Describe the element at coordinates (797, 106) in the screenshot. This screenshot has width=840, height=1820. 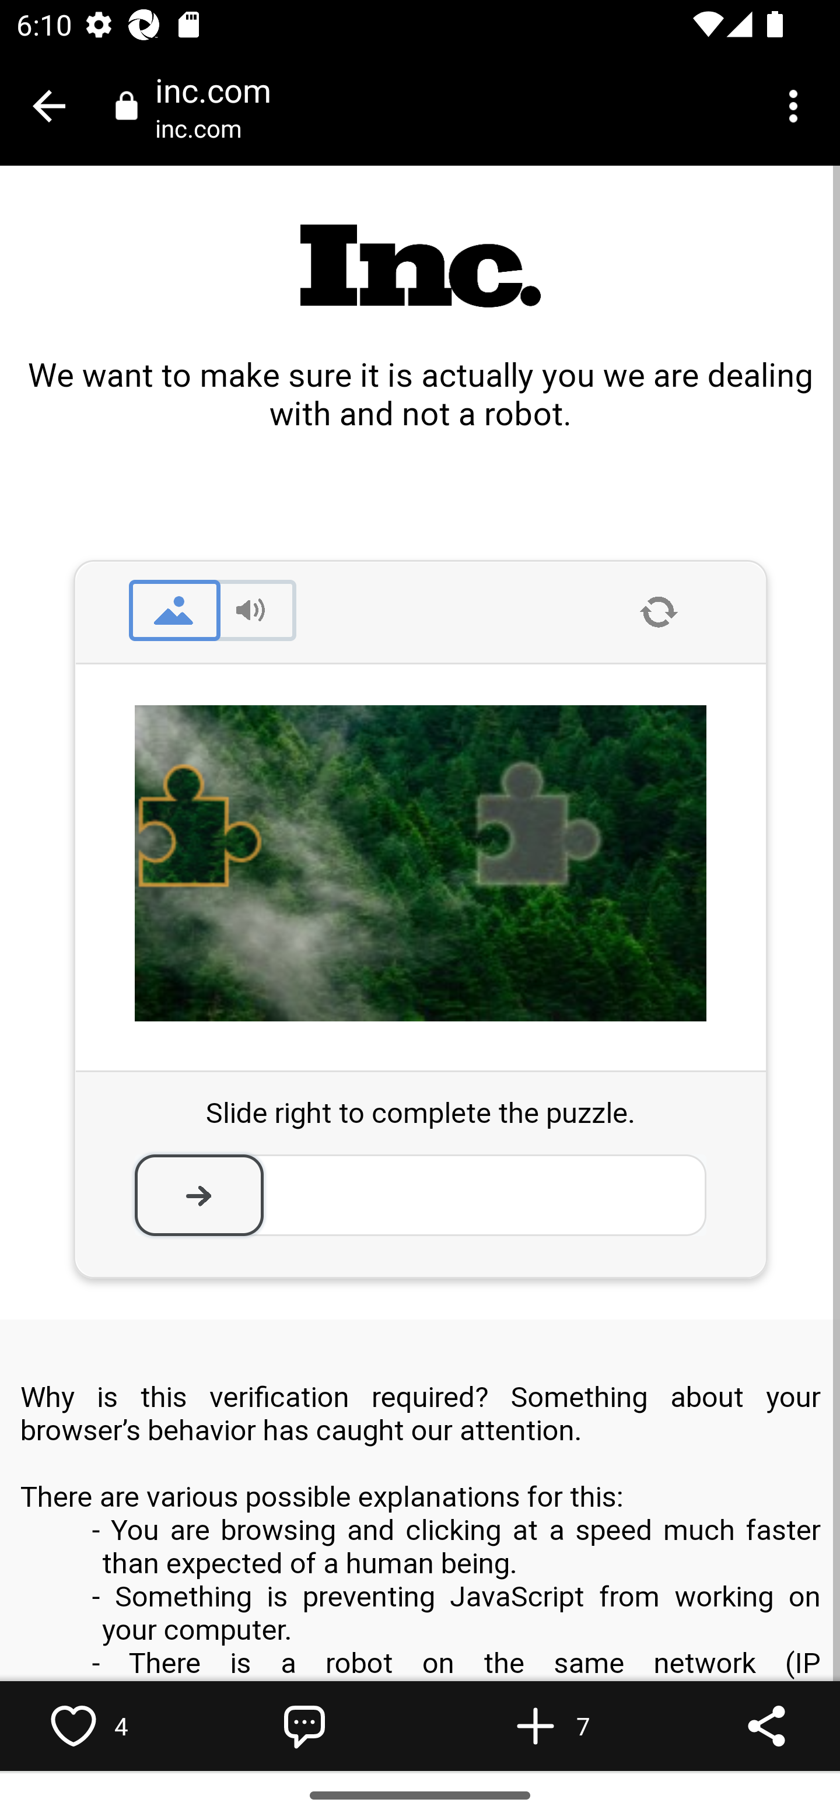
I see `More options` at that location.